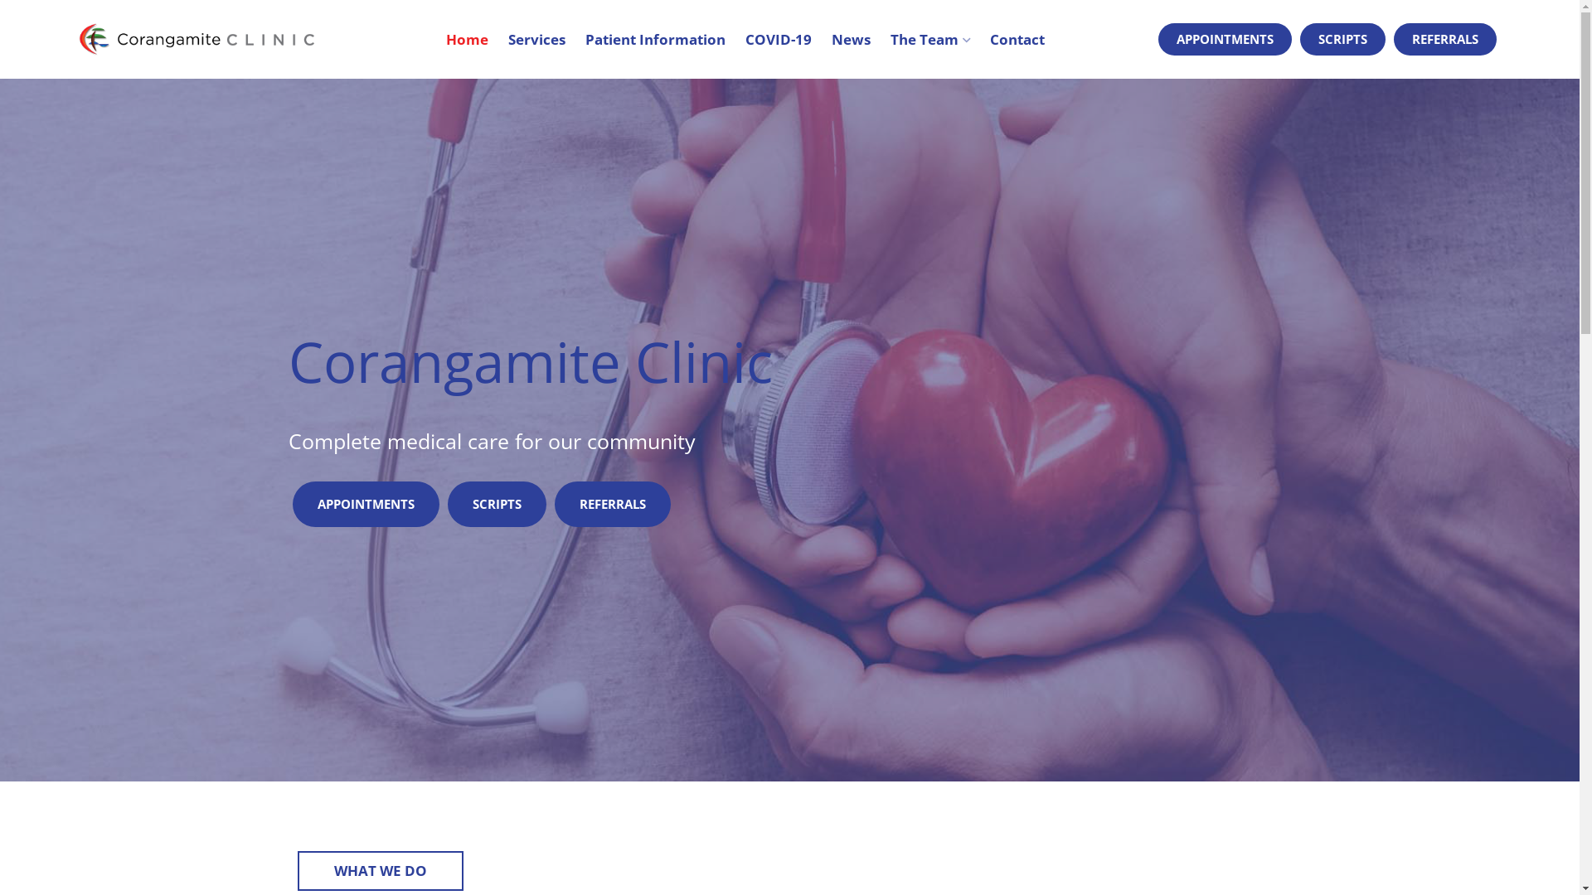  Describe the element at coordinates (1017, 40) in the screenshot. I see `Contact` at that location.